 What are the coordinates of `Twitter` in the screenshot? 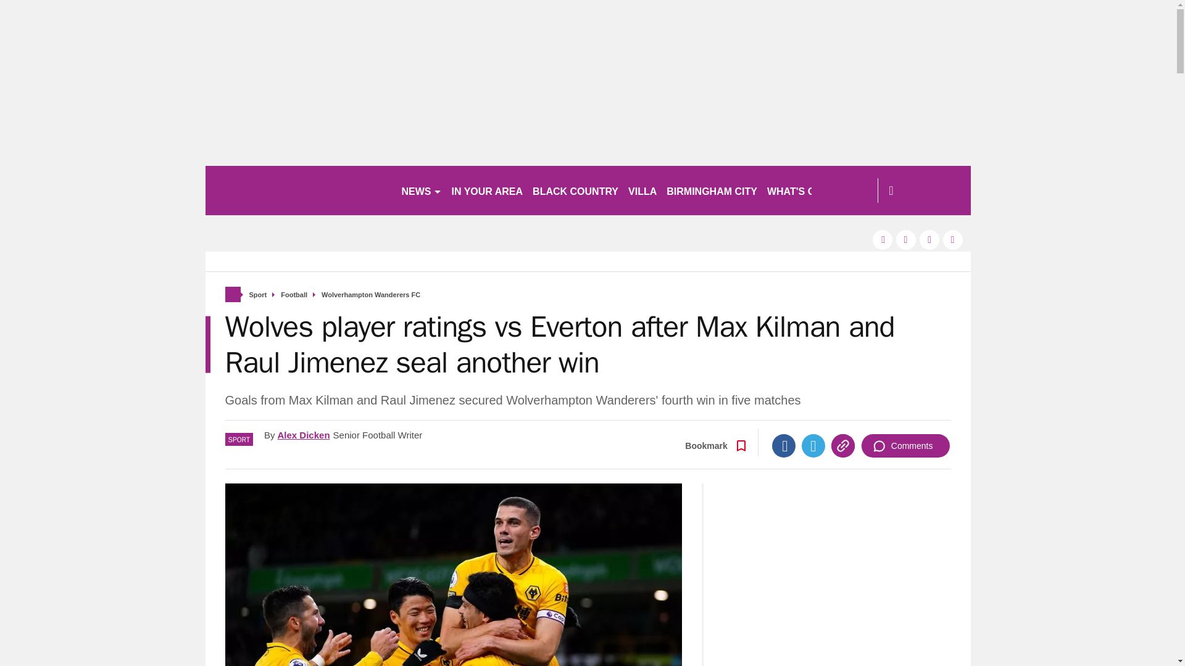 It's located at (813, 445).